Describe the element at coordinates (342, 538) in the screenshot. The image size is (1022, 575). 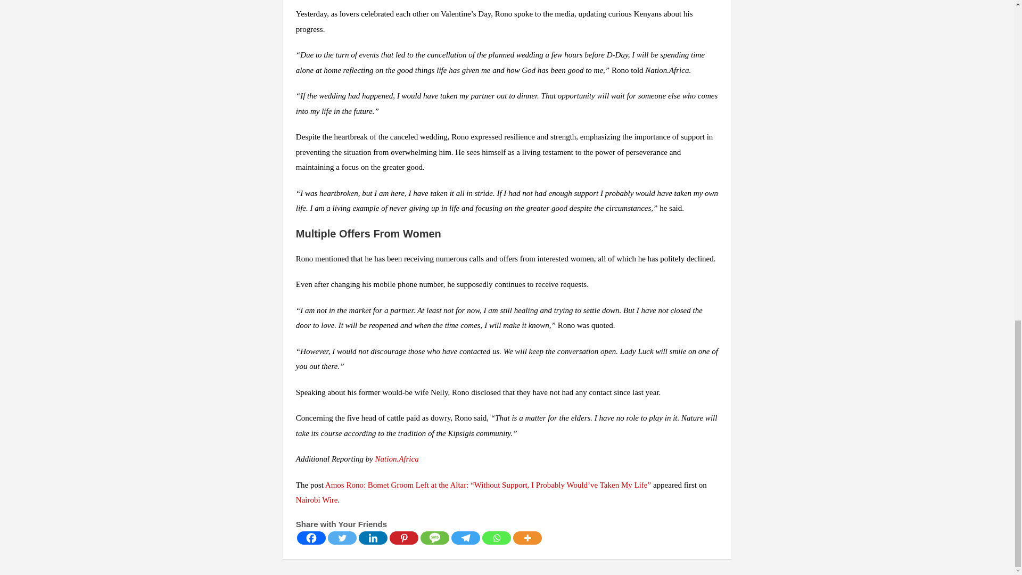
I see `Twitter` at that location.